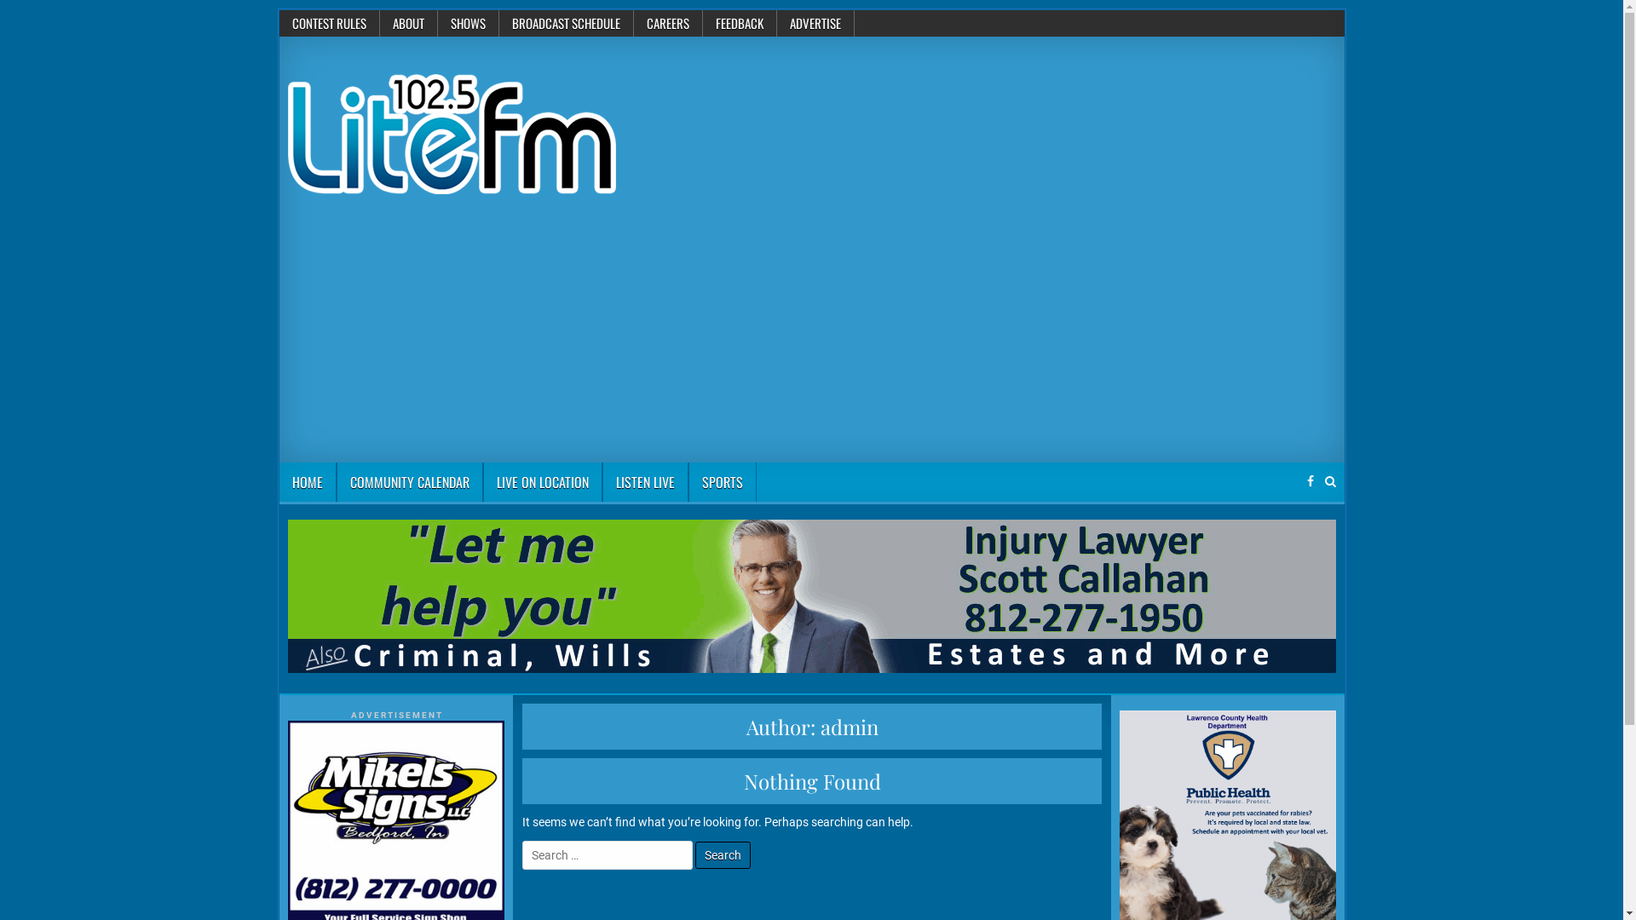  Describe the element at coordinates (644, 482) in the screenshot. I see `LISTEN LIVE` at that location.